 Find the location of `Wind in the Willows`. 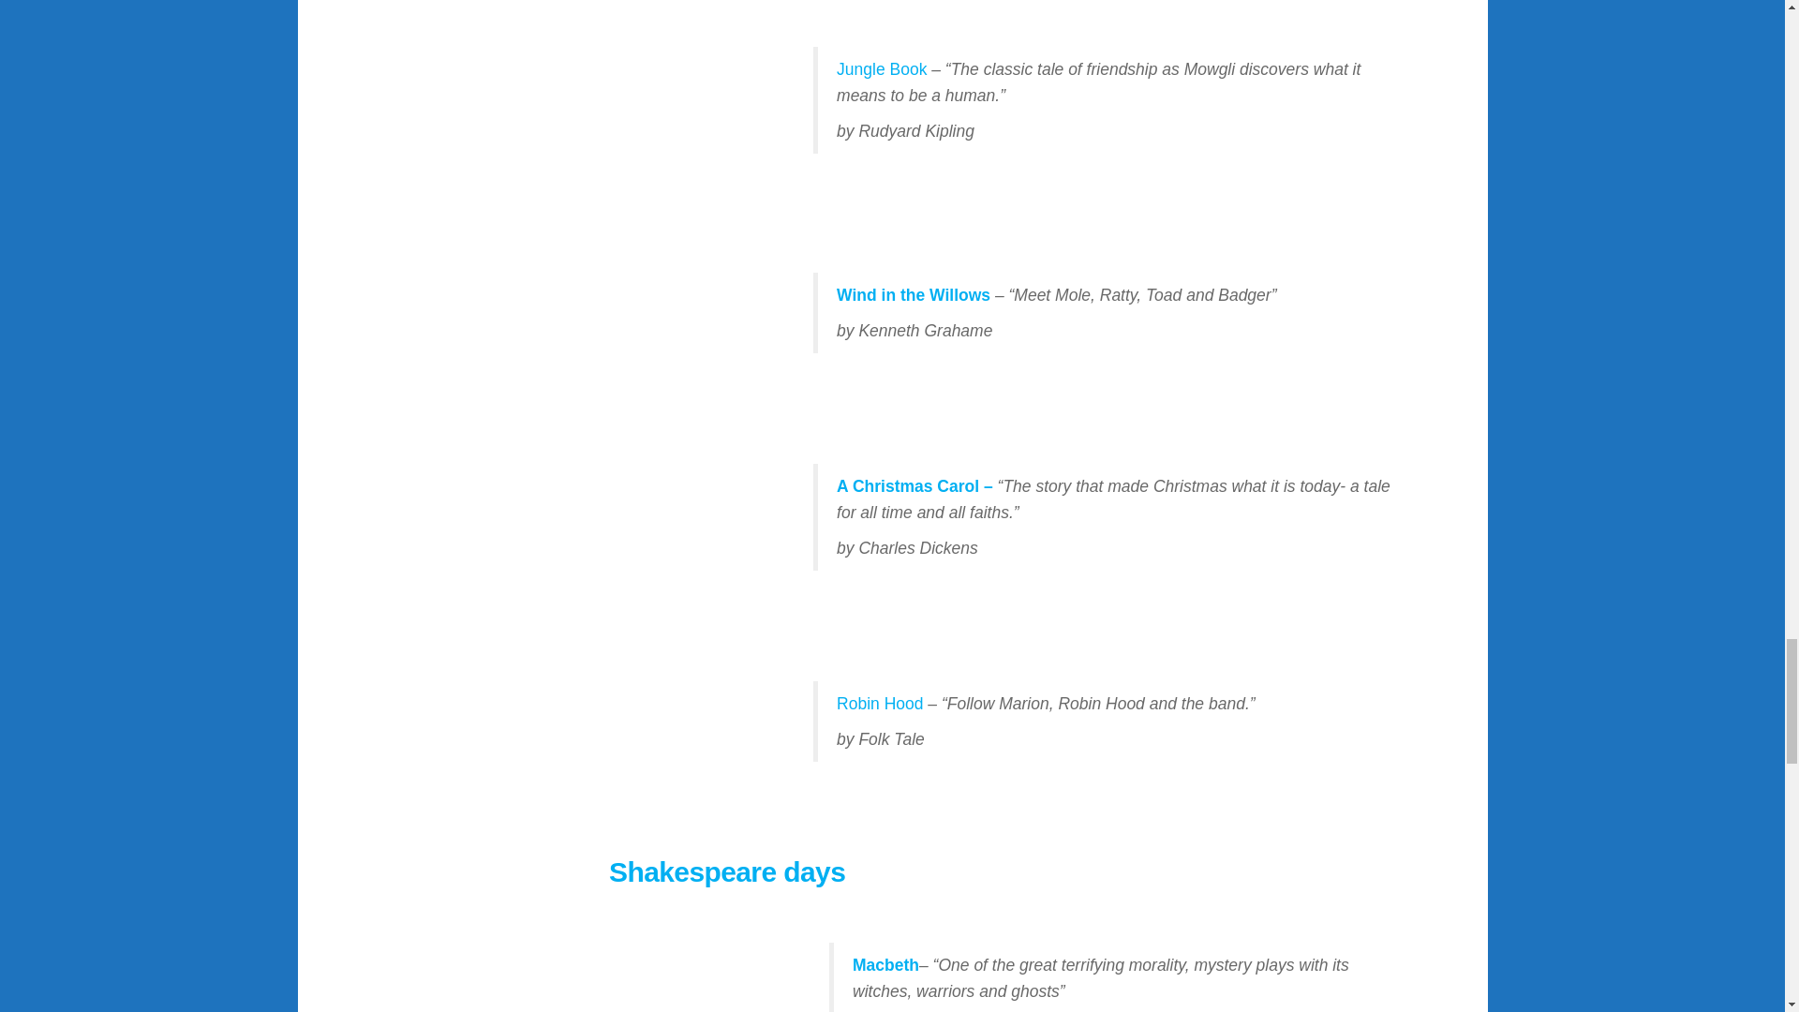

Wind in the Willows is located at coordinates (913, 294).